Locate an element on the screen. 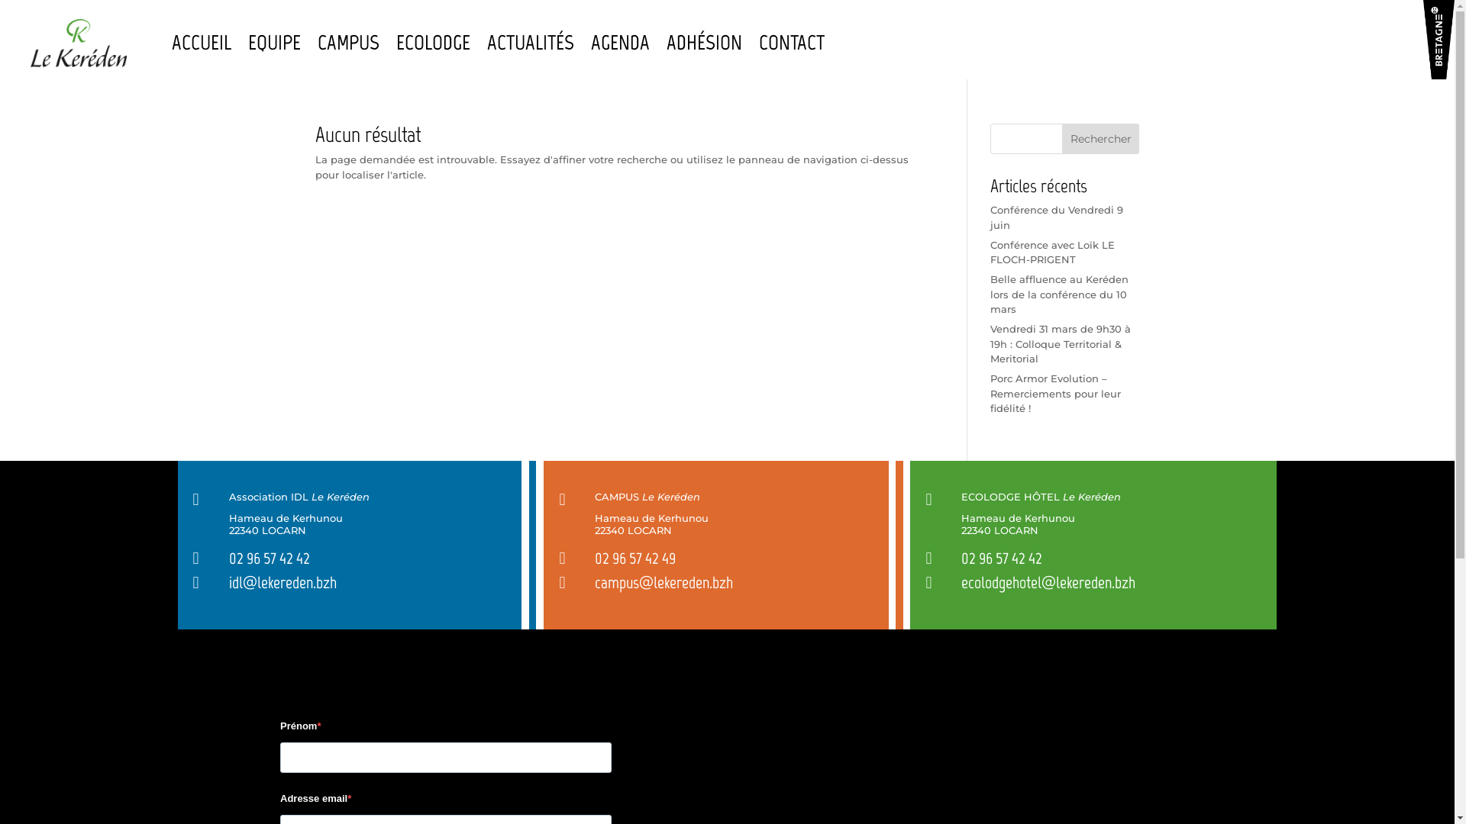  EQUIPE is located at coordinates (275, 43).